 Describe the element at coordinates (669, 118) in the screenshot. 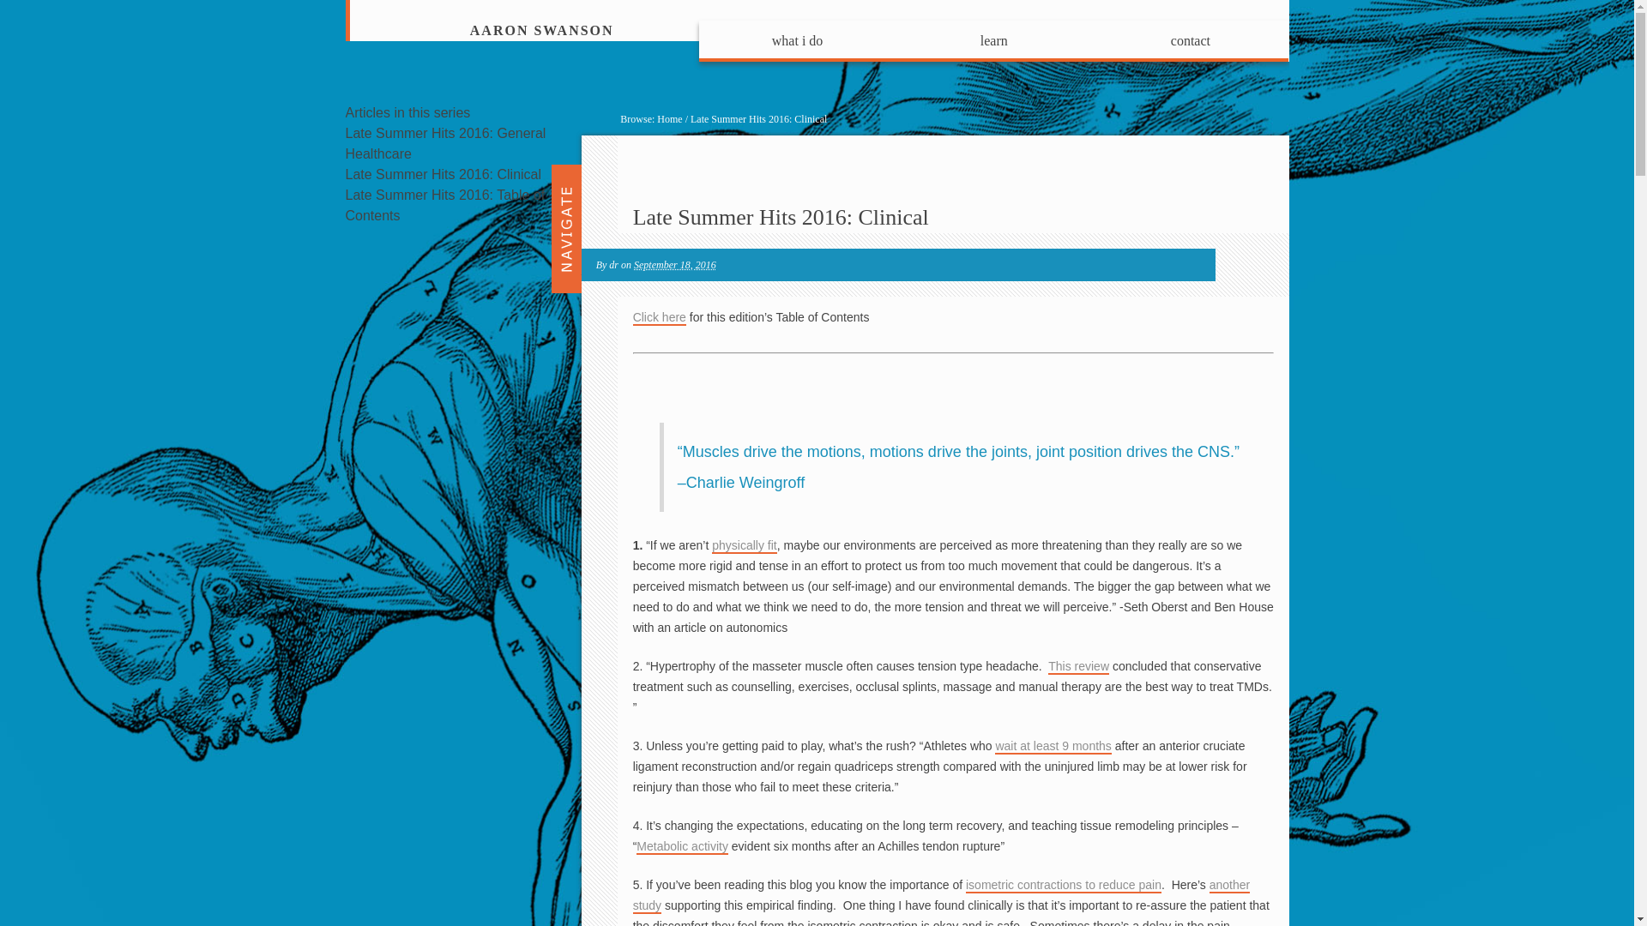

I see `Home` at that location.